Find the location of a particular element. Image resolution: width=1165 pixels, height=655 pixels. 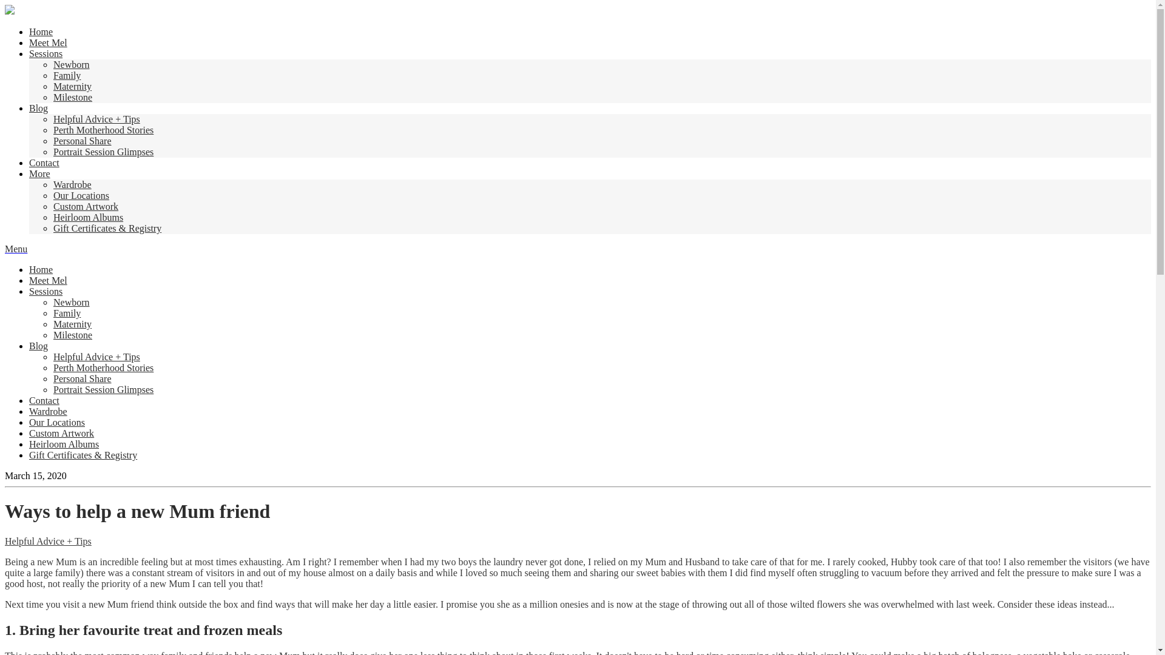

Custom Artwork is located at coordinates (62, 433).